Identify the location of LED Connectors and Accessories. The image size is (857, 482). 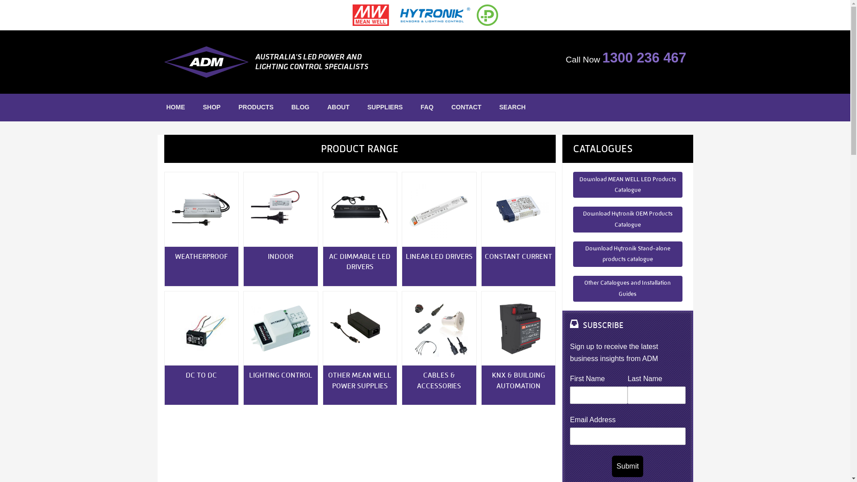
(447, 336).